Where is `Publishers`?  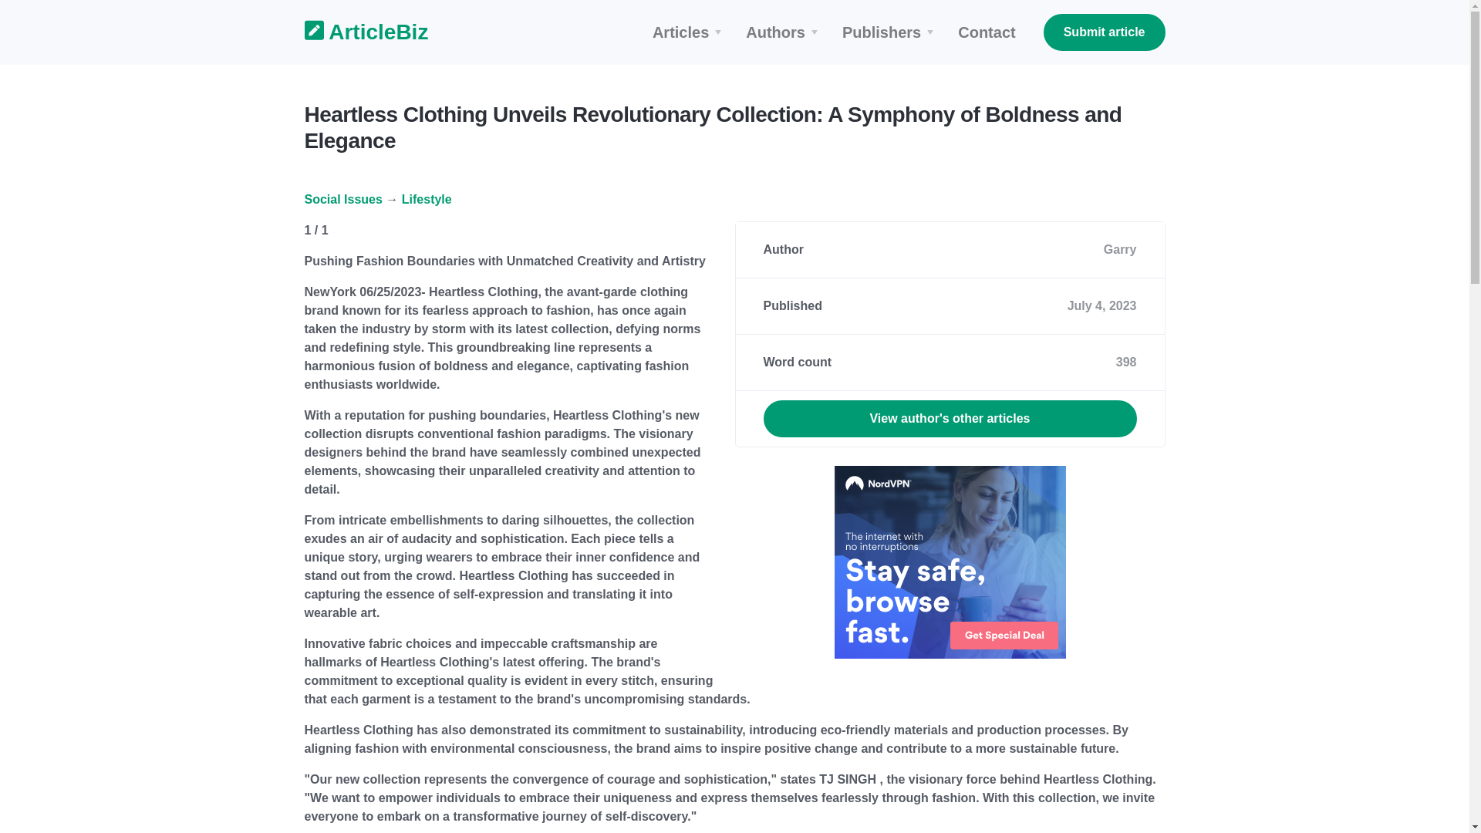
Publishers is located at coordinates (890, 32).